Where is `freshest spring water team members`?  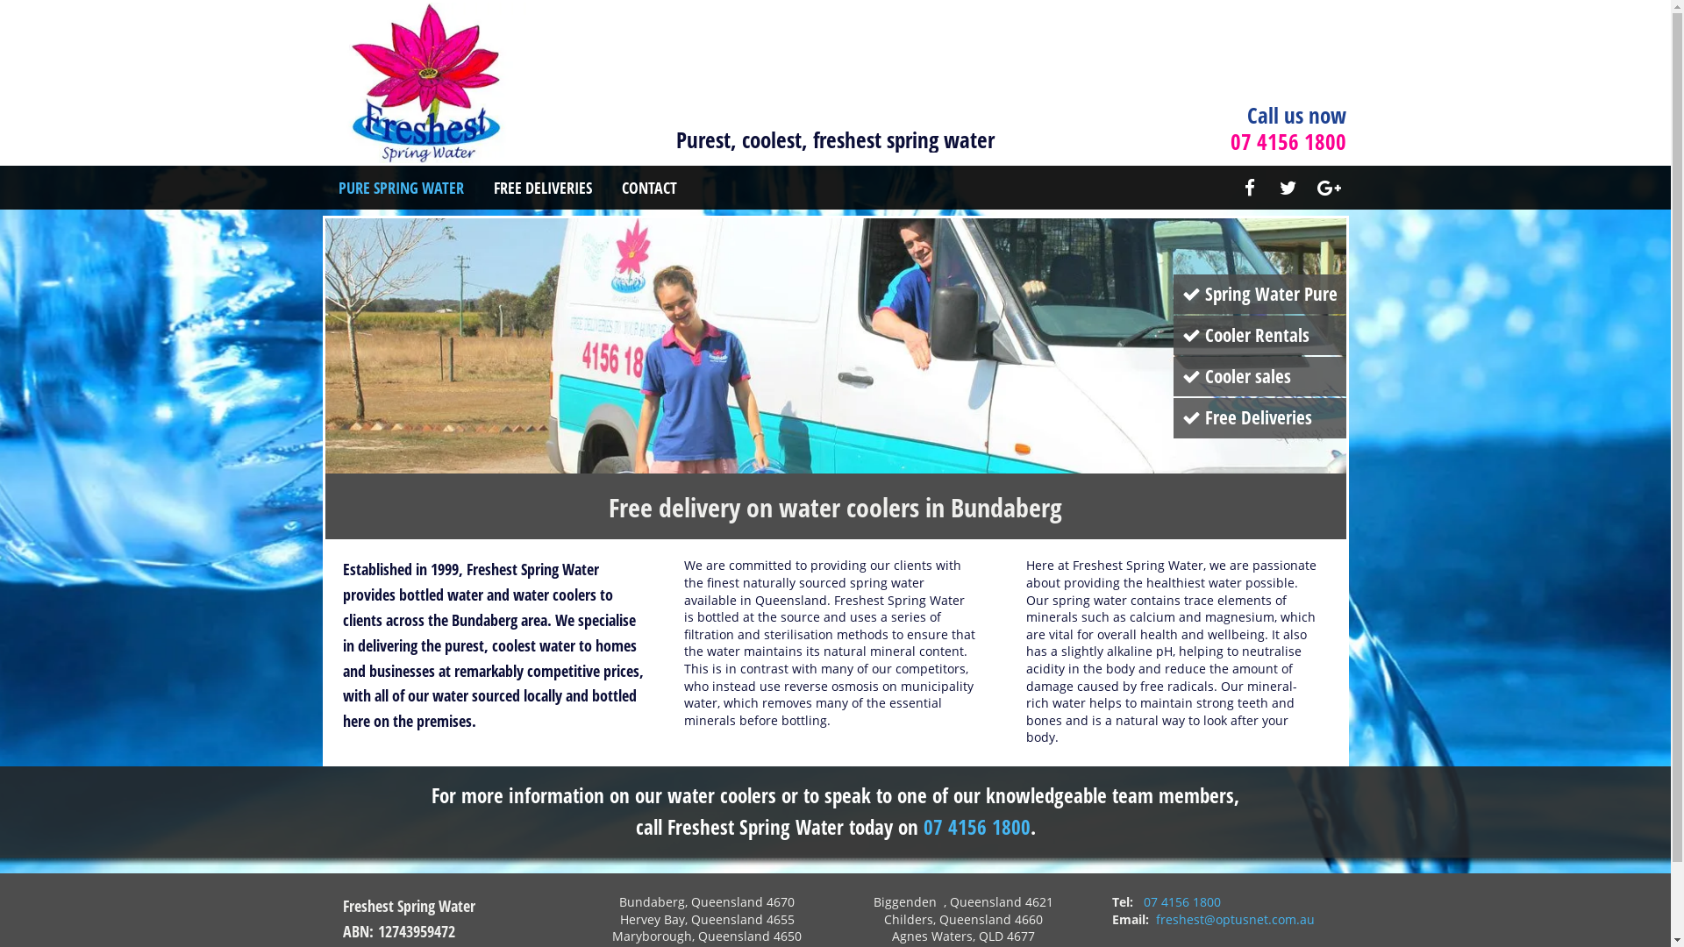
freshest spring water team members is located at coordinates (835, 345).